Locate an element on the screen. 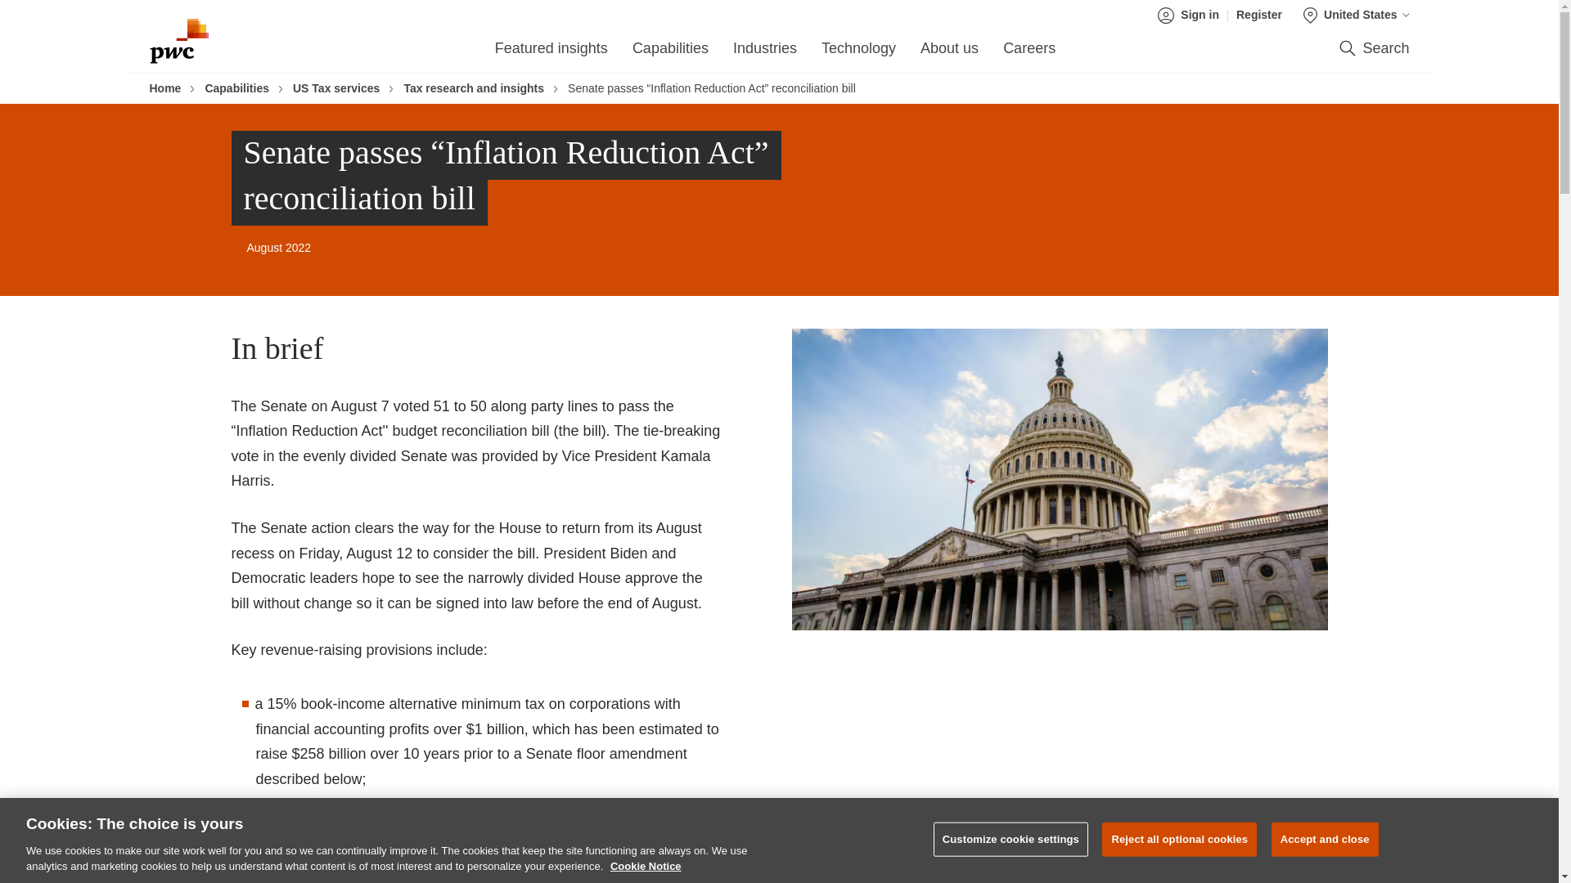  Register is located at coordinates (1258, 15).